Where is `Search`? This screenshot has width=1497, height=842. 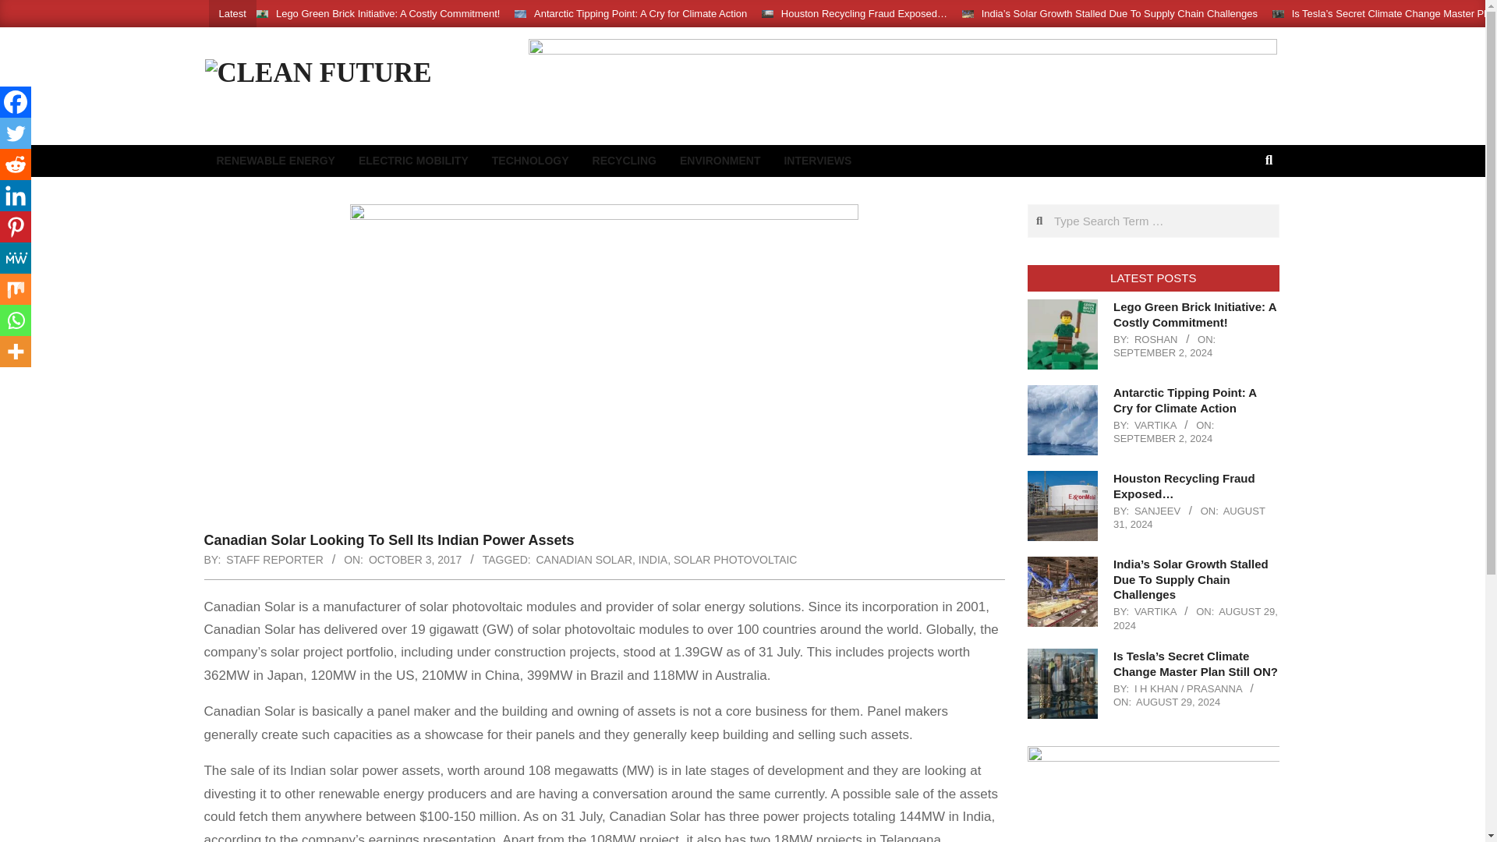 Search is located at coordinates (25, 9).